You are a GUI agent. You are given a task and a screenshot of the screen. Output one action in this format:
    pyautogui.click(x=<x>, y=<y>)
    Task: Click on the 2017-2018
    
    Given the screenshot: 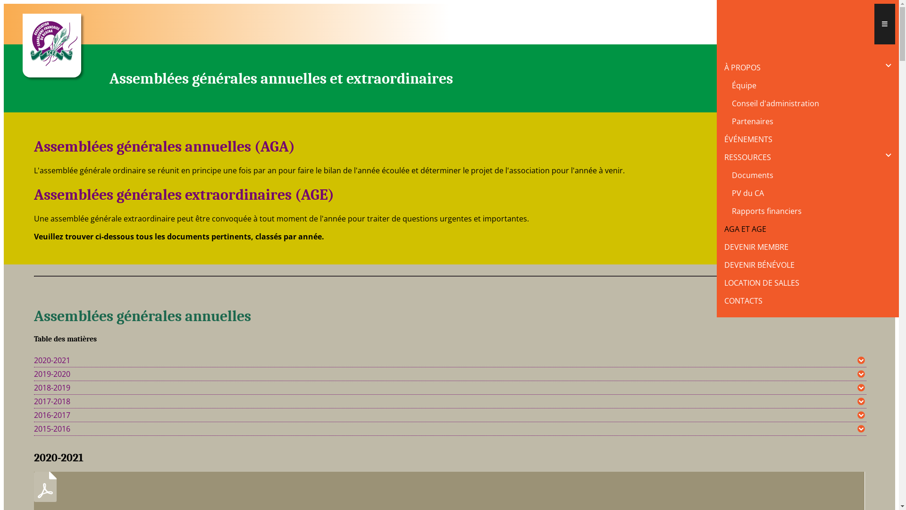 What is the action you would take?
    pyautogui.click(x=450, y=401)
    